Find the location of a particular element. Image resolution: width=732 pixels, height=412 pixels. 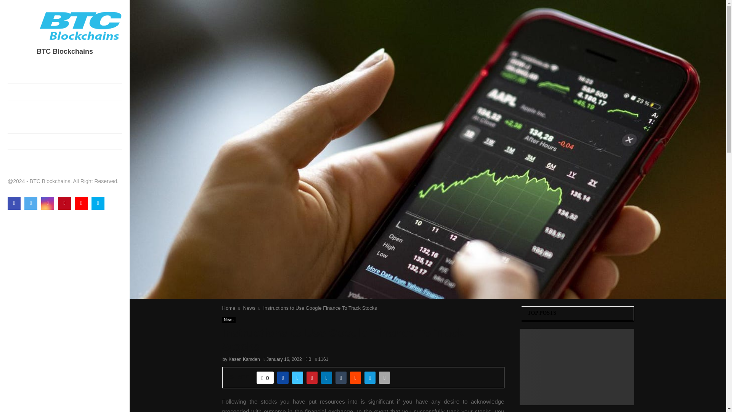

CRYPTO TRADING is located at coordinates (65, 125).